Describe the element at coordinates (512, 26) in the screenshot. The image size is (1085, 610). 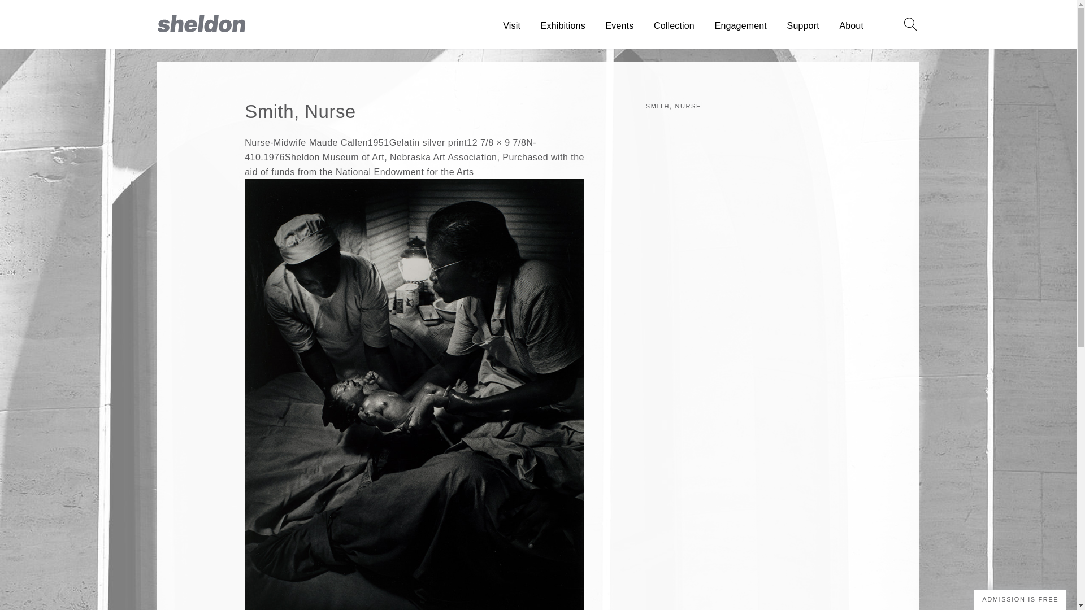
I see `Visit` at that location.